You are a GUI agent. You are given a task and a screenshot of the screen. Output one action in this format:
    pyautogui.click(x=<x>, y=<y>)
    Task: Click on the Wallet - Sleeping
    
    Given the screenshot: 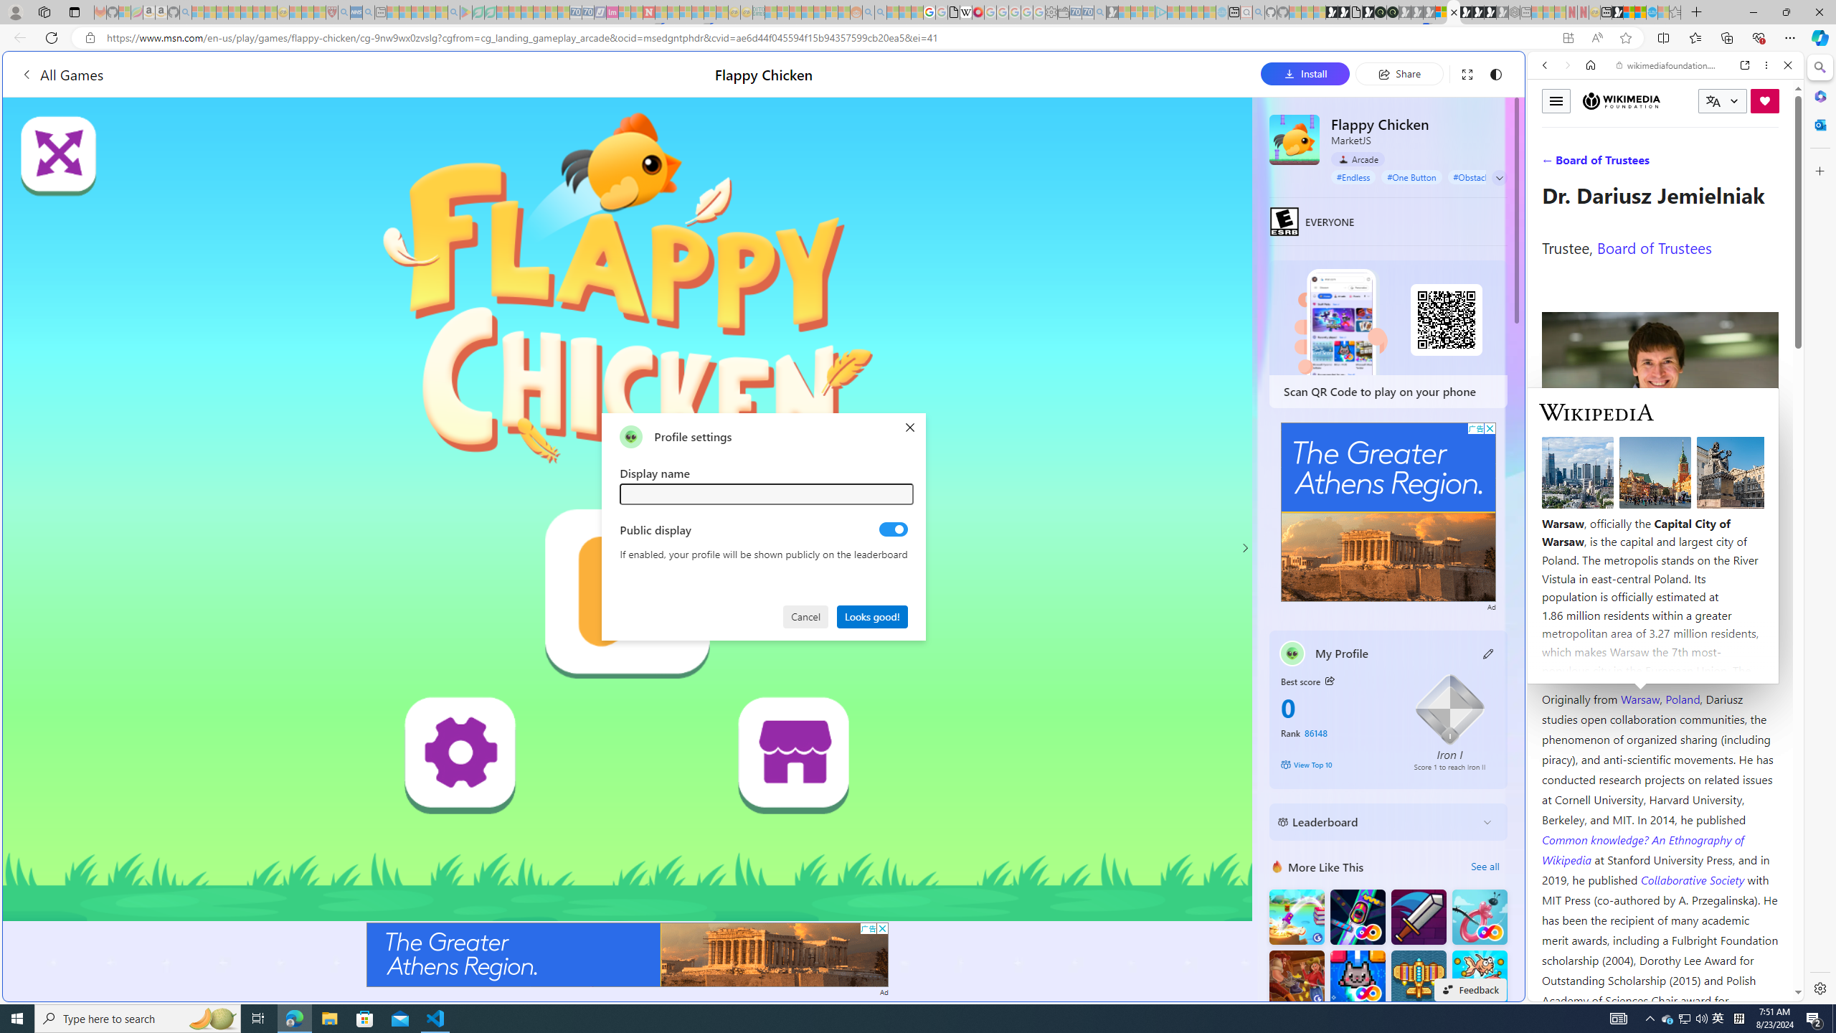 What is the action you would take?
    pyautogui.click(x=1064, y=12)
    